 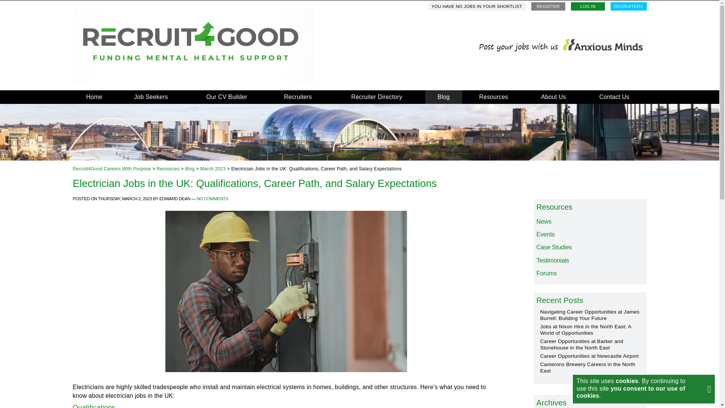 I want to click on Case Studies, so click(x=590, y=247).